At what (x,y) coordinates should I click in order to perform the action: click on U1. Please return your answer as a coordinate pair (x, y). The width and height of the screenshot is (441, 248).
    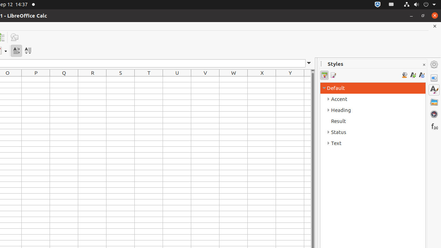
    Looking at the image, I should click on (177, 79).